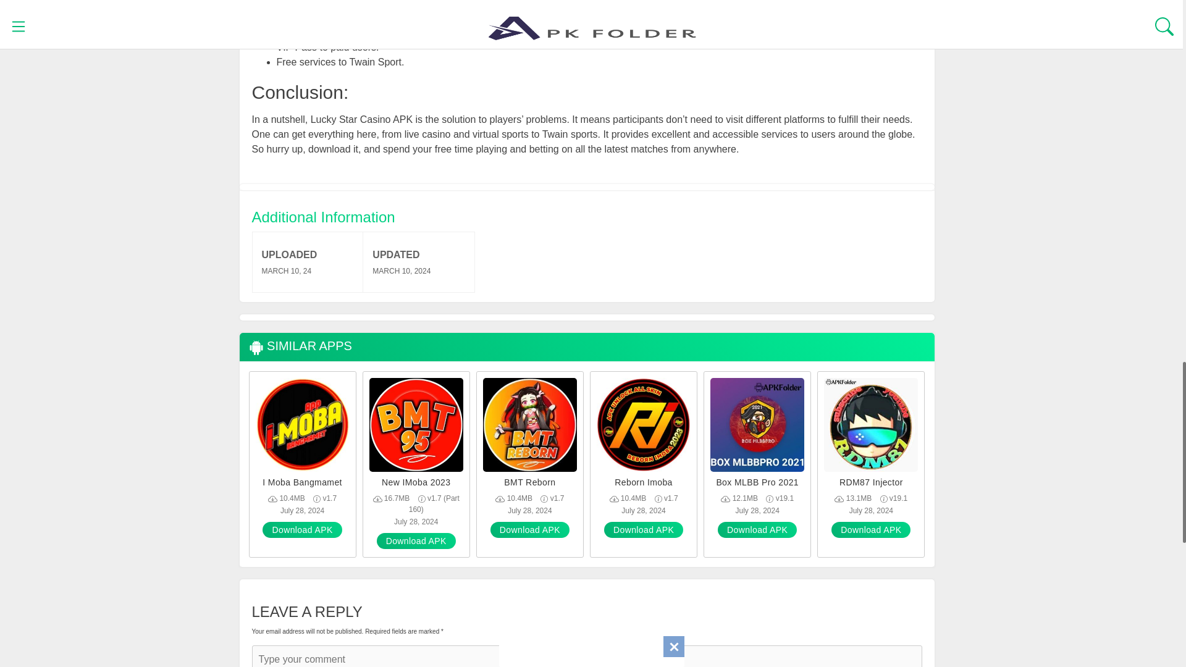  Describe the element at coordinates (303, 482) in the screenshot. I see `I Moba Bangmamet` at that location.